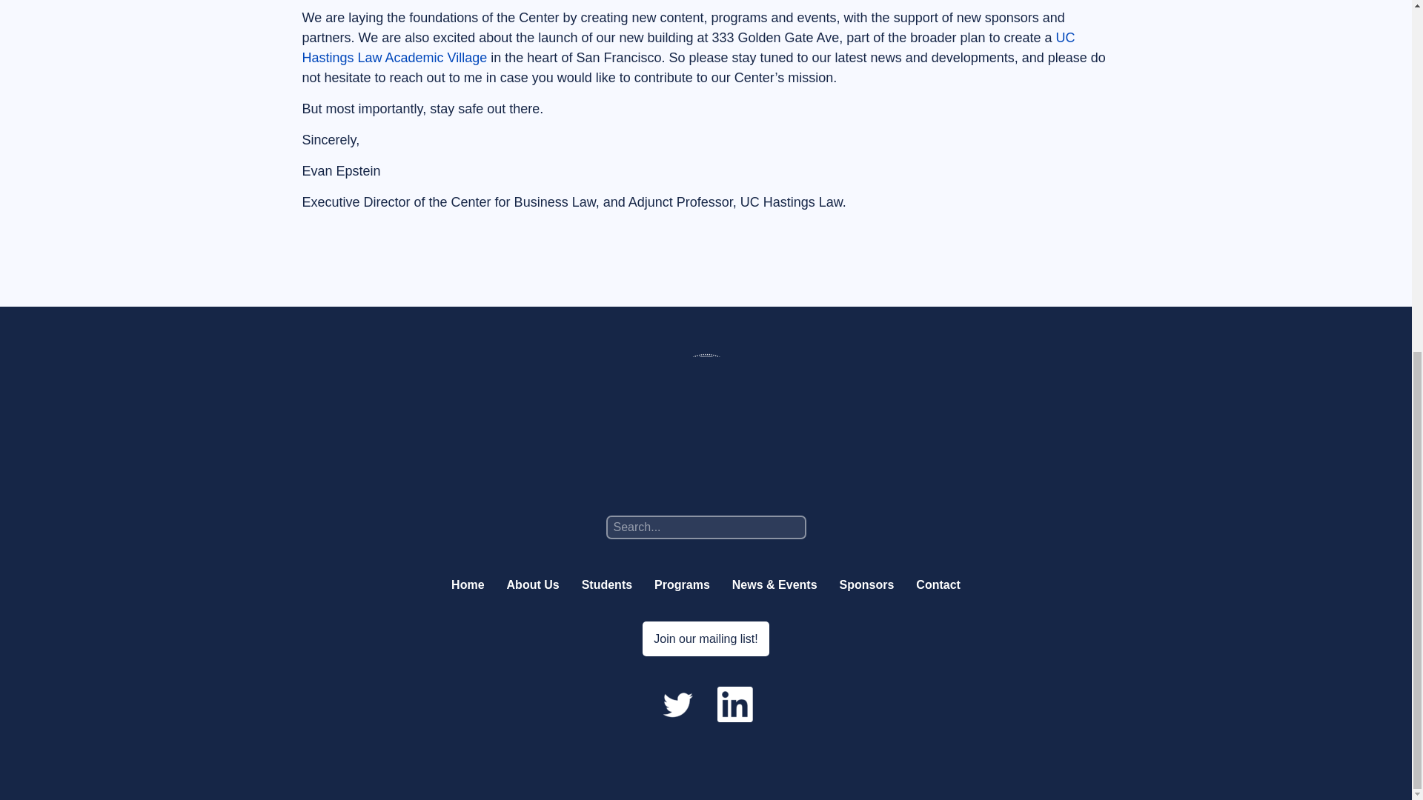 The image size is (1423, 800). What do you see at coordinates (467, 584) in the screenshot?
I see `Home` at bounding box center [467, 584].